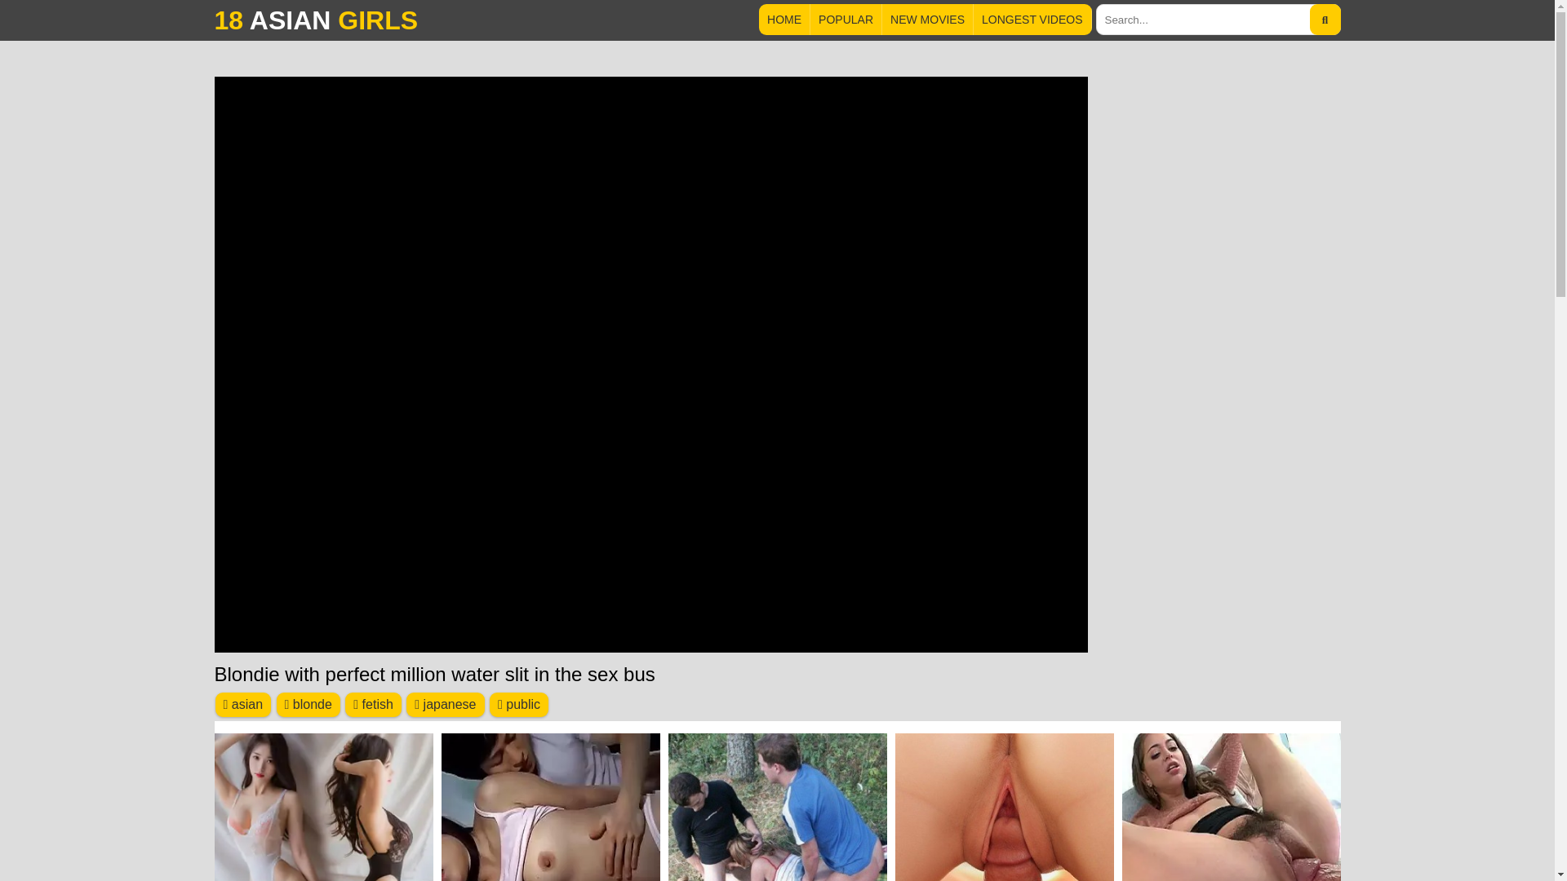  I want to click on Milf teaches a young guy to fuck, so click(550, 807).